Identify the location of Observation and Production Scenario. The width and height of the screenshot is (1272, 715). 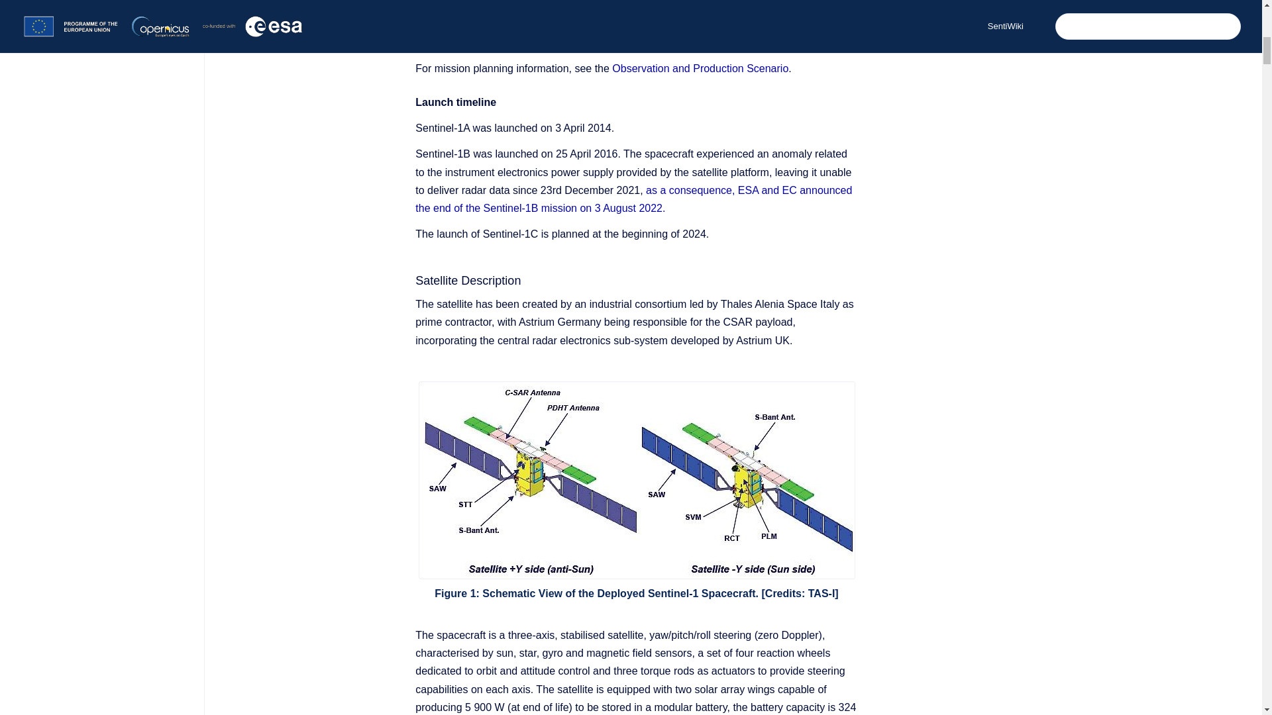
(700, 69).